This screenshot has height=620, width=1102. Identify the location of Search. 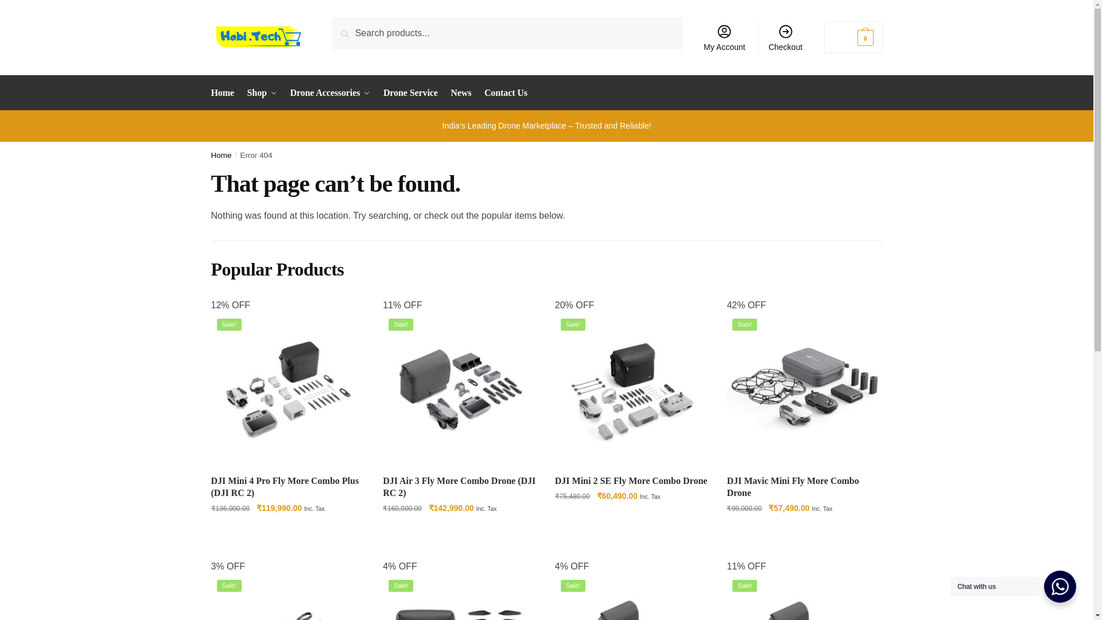
(347, 25).